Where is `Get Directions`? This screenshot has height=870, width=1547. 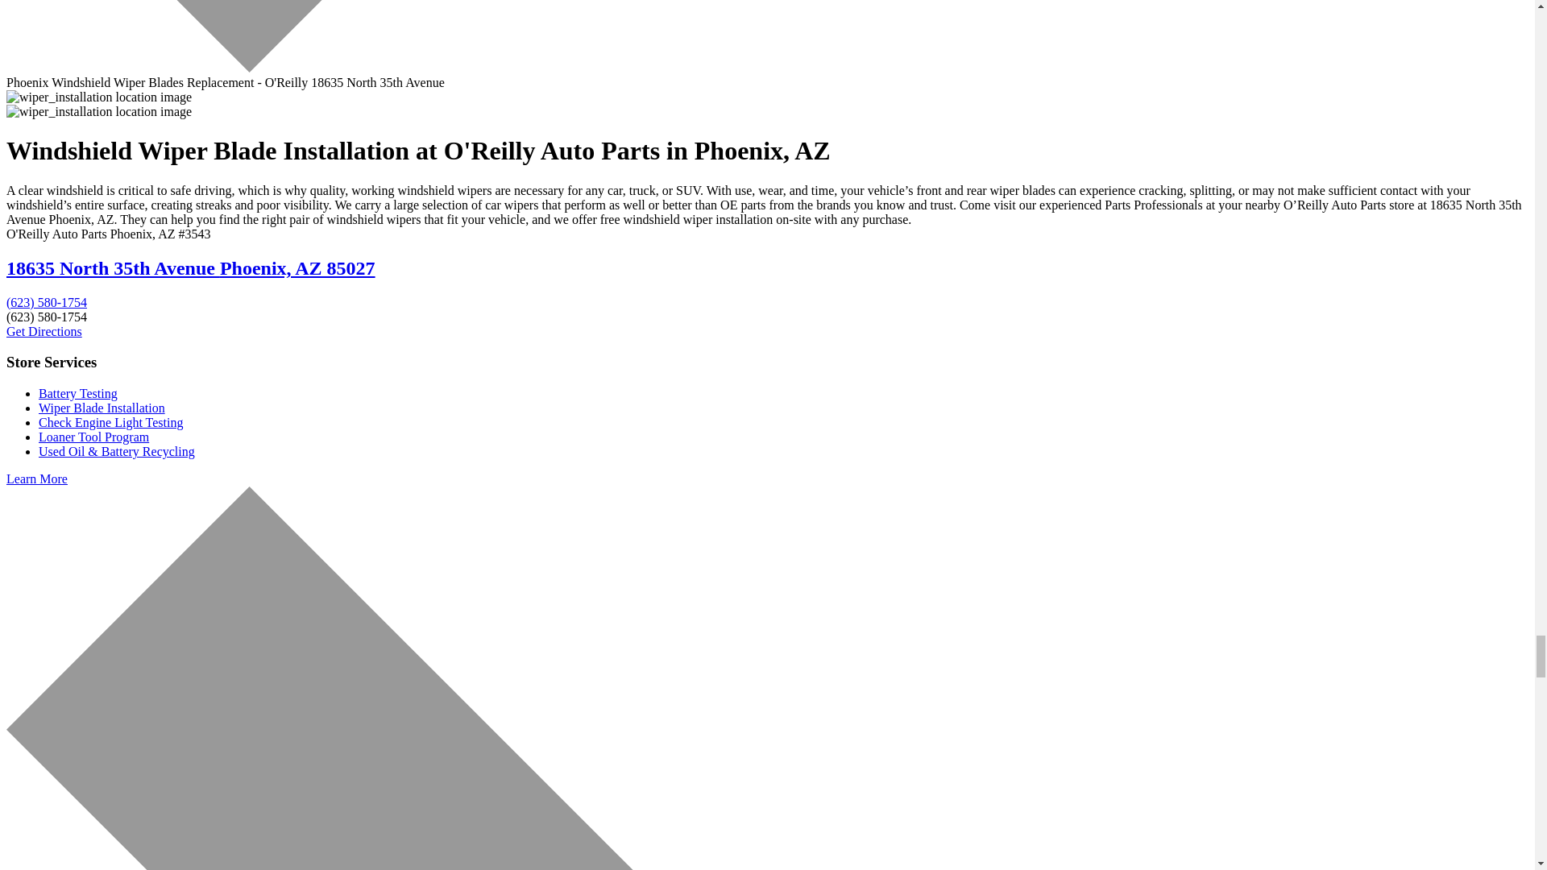
Get Directions is located at coordinates (44, 331).